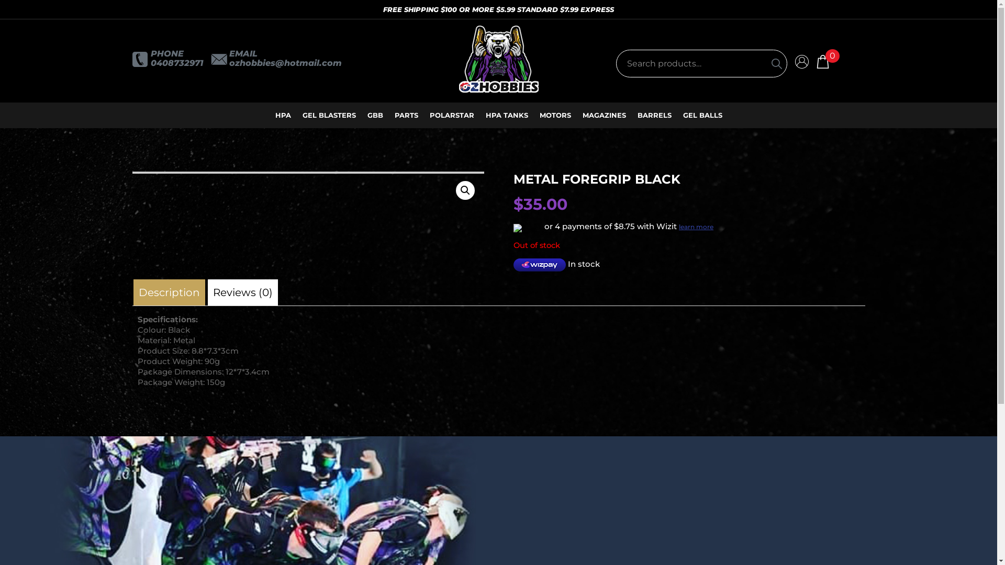 Image resolution: width=1005 pixels, height=565 pixels. Describe the element at coordinates (375, 115) in the screenshot. I see `GBB` at that location.